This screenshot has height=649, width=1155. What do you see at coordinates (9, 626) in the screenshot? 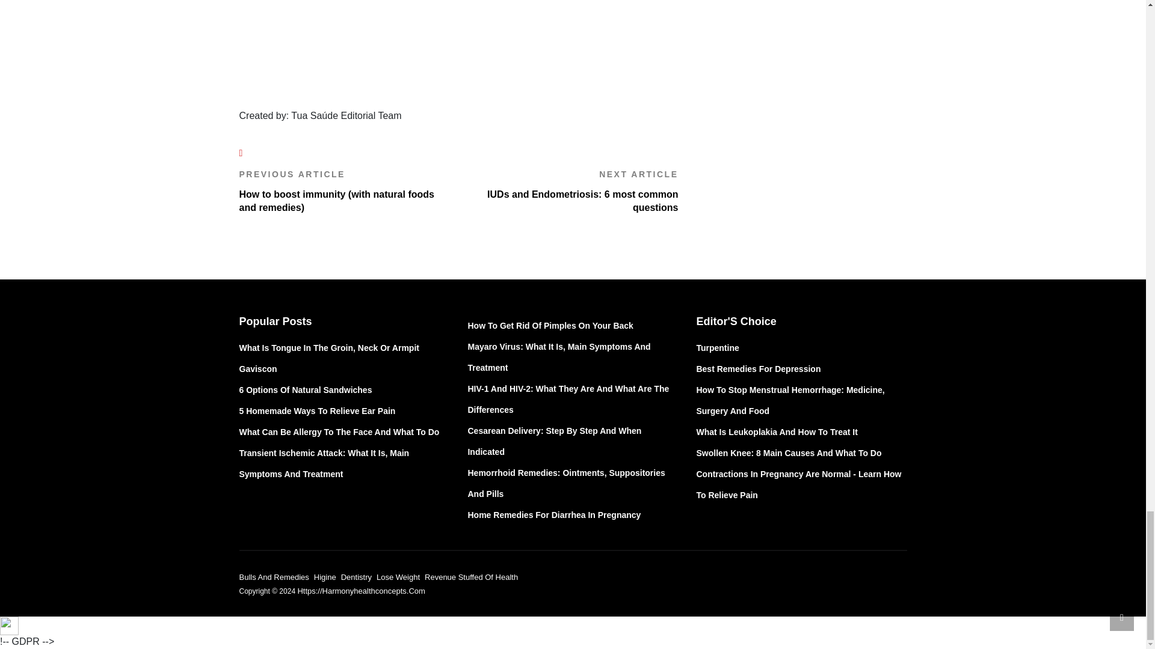
I see `LiveInternet` at bounding box center [9, 626].